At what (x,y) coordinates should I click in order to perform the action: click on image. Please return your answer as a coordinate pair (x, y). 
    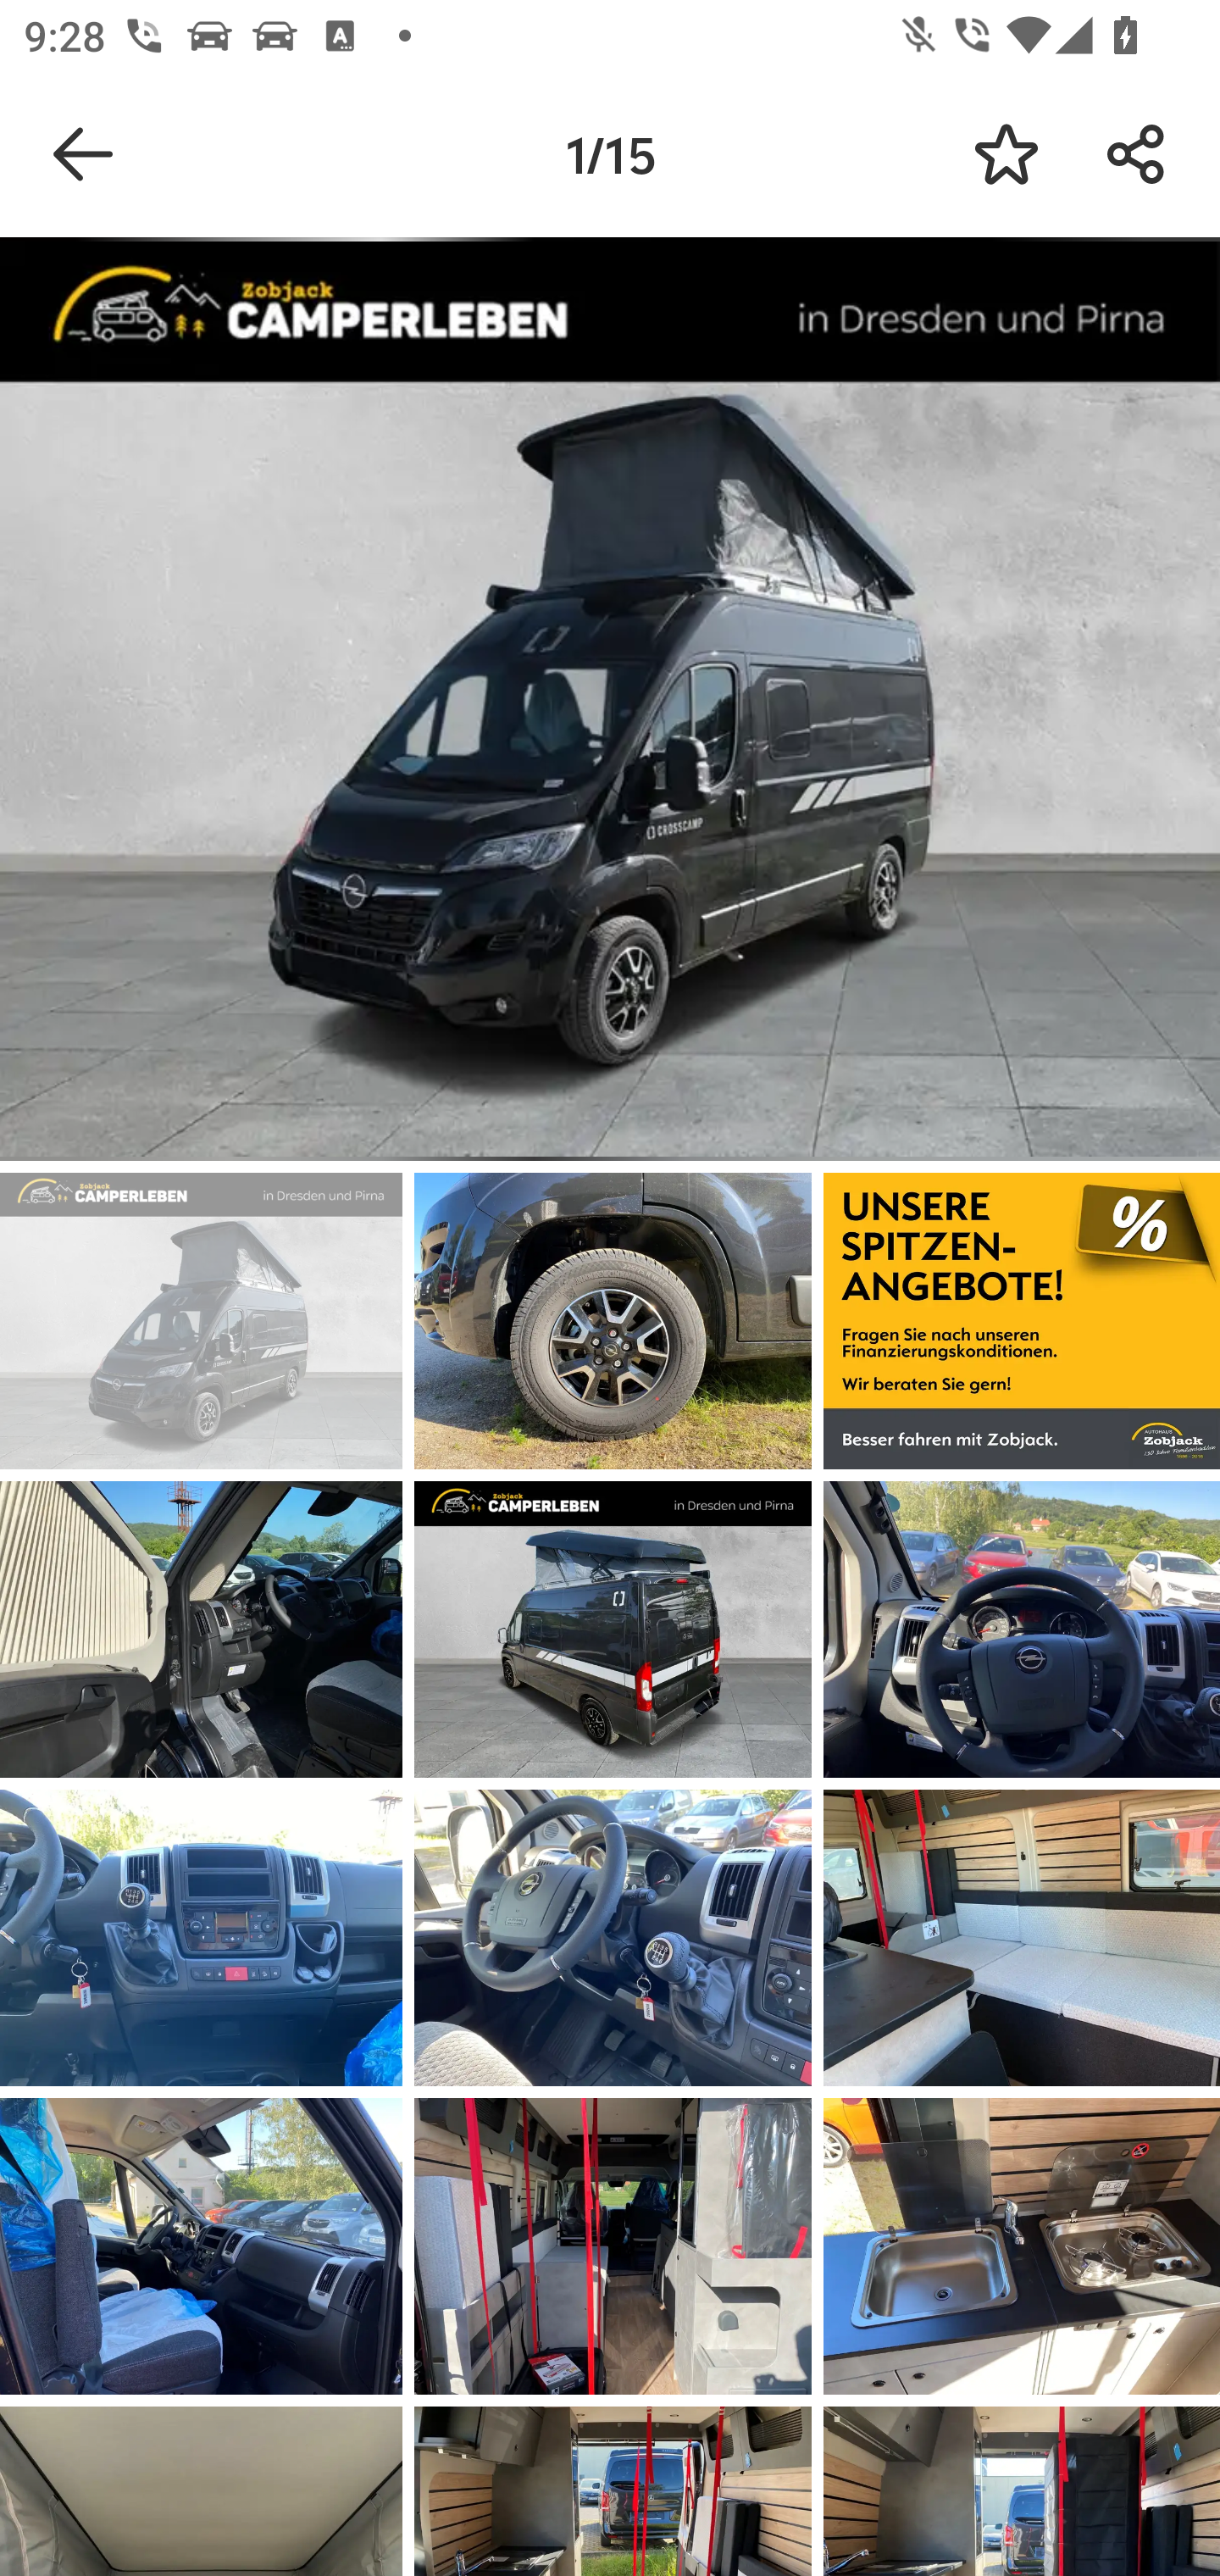
    Looking at the image, I should click on (202, 2246).